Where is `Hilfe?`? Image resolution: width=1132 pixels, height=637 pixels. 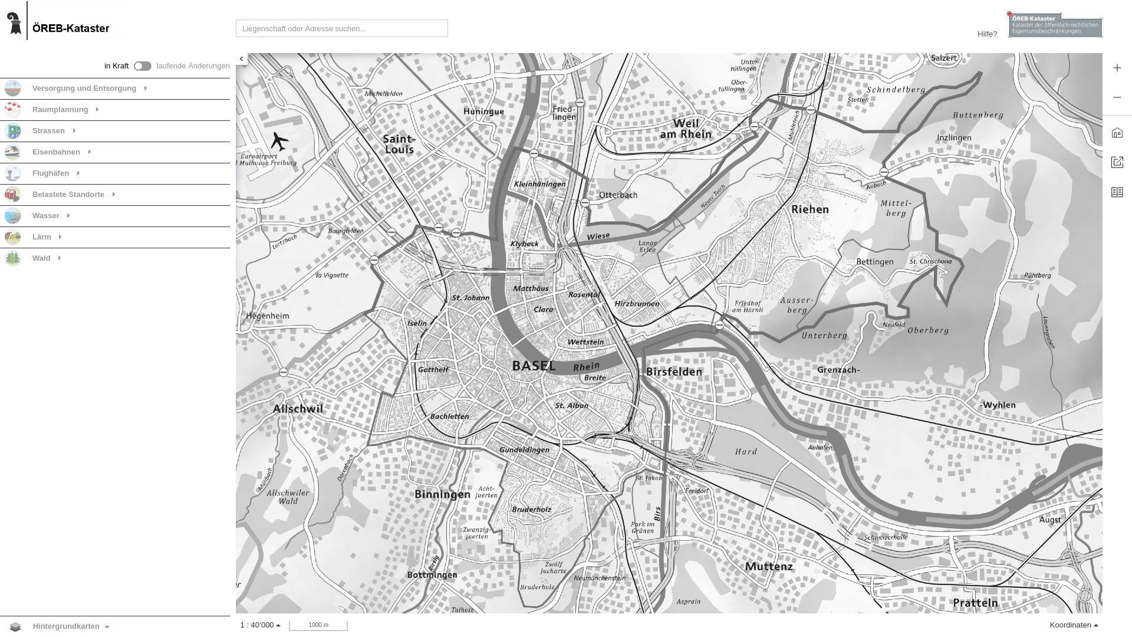 Hilfe? is located at coordinates (988, 34).